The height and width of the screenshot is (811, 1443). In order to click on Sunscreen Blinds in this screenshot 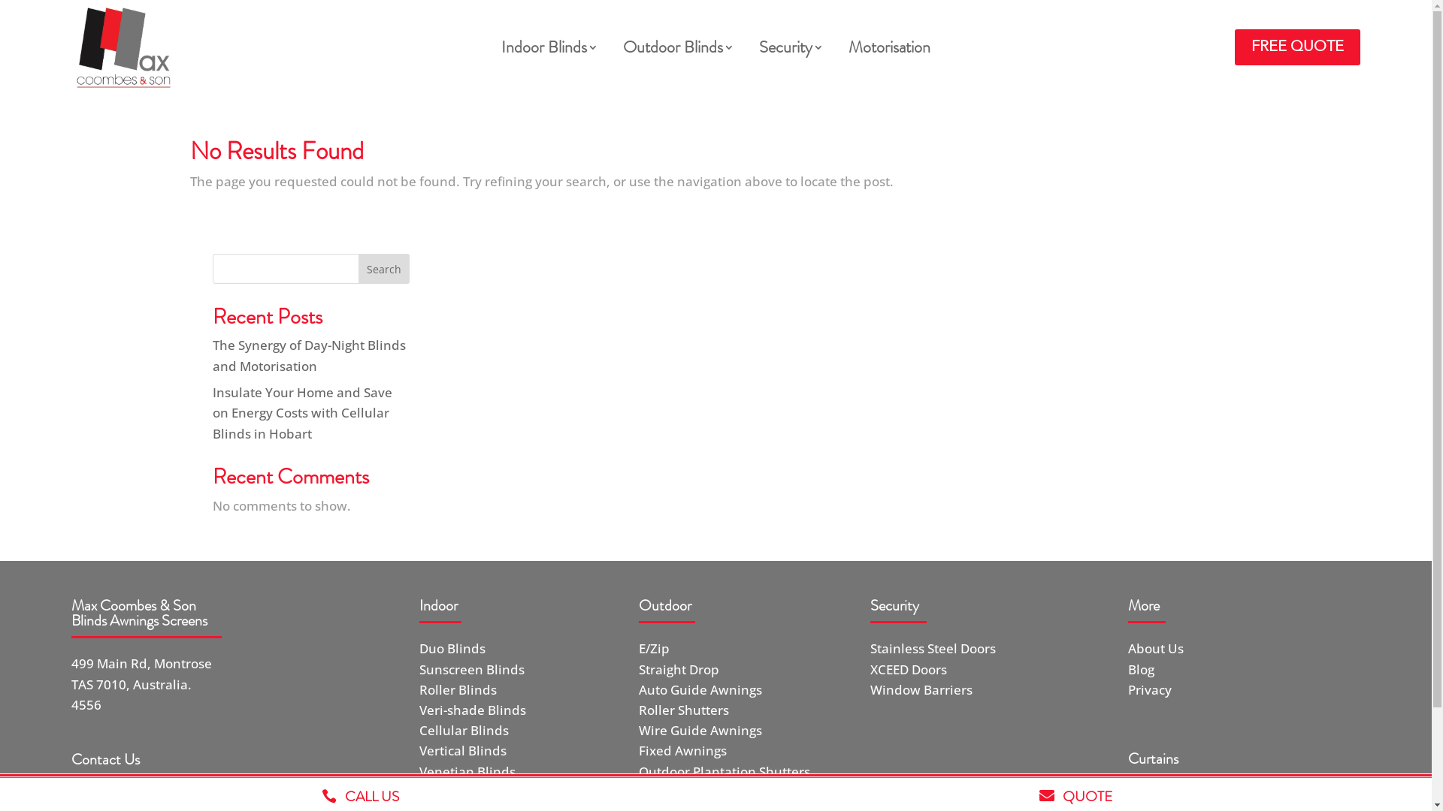, I will do `click(472, 670)`.